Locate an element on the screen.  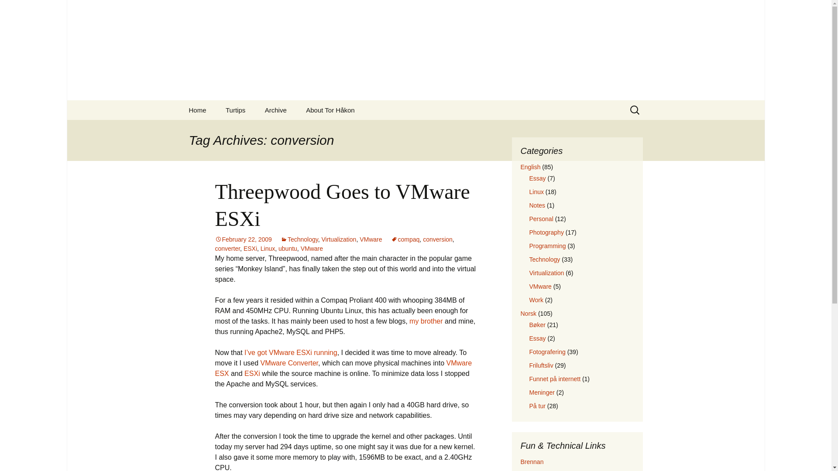
Turtips is located at coordinates (235, 110).